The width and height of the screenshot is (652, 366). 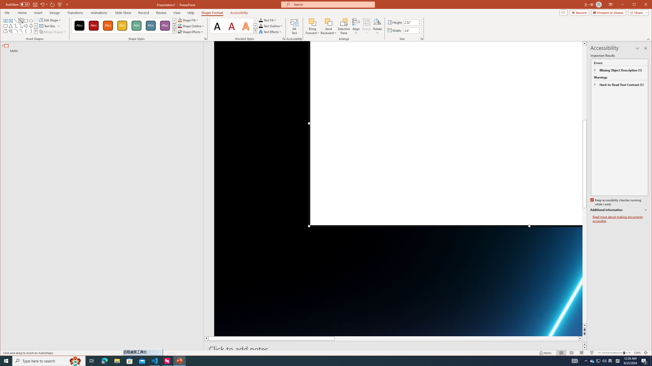 I want to click on Curve, so click(x=21, y=31).